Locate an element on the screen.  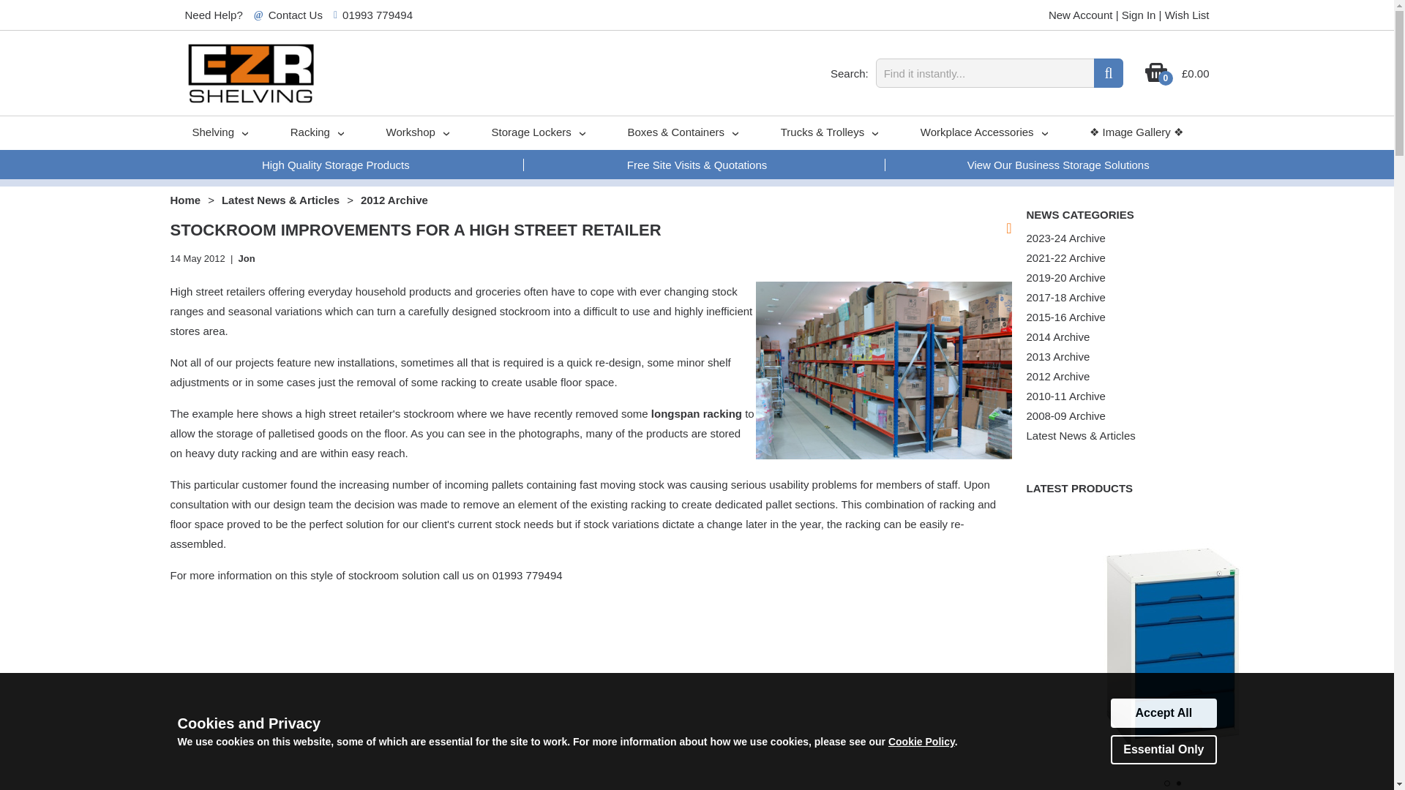
0 is located at coordinates (1156, 79).